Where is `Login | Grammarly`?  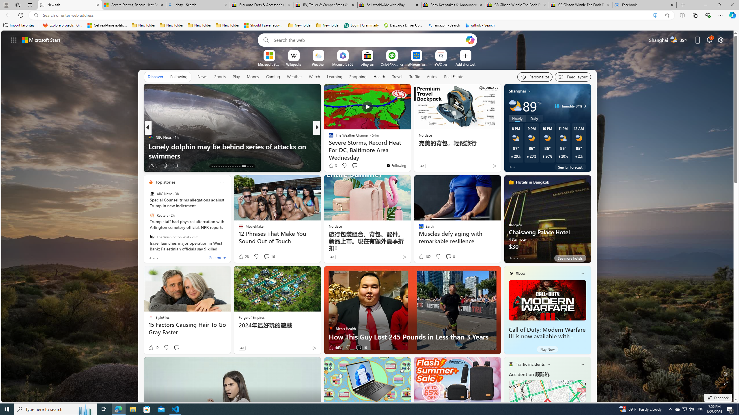 Login | Grammarly is located at coordinates (361, 25).